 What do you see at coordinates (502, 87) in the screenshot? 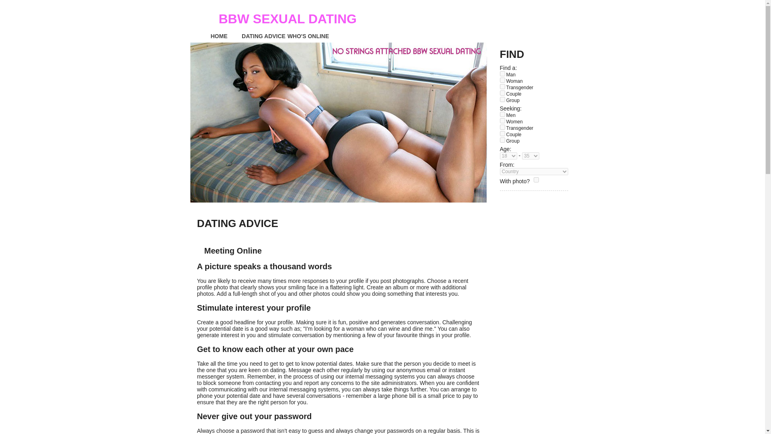
I see `3` at bounding box center [502, 87].